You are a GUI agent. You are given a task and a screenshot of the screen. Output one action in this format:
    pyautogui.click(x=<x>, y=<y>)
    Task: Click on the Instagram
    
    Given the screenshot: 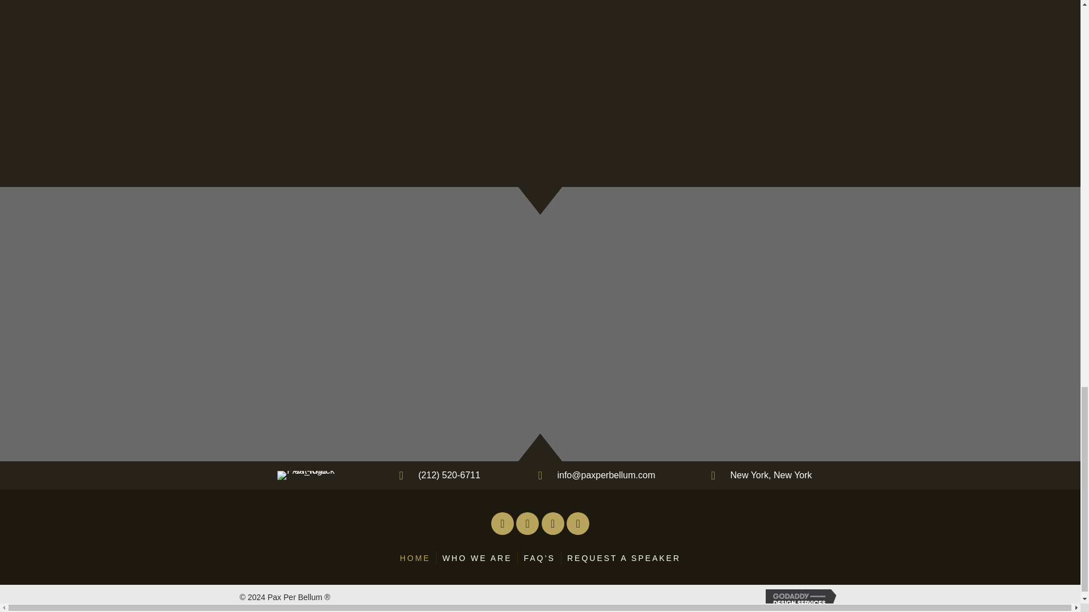 What is the action you would take?
    pyautogui.click(x=527, y=522)
    